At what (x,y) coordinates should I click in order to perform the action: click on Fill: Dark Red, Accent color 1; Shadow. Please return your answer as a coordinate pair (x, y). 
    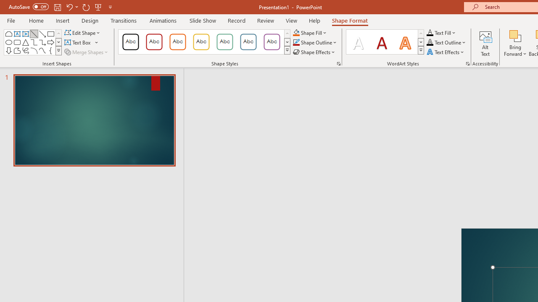
    Looking at the image, I should click on (382, 42).